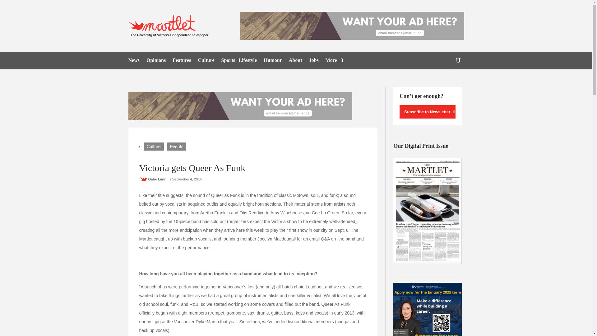 Image resolution: width=597 pixels, height=336 pixels. I want to click on Humour, so click(273, 62).